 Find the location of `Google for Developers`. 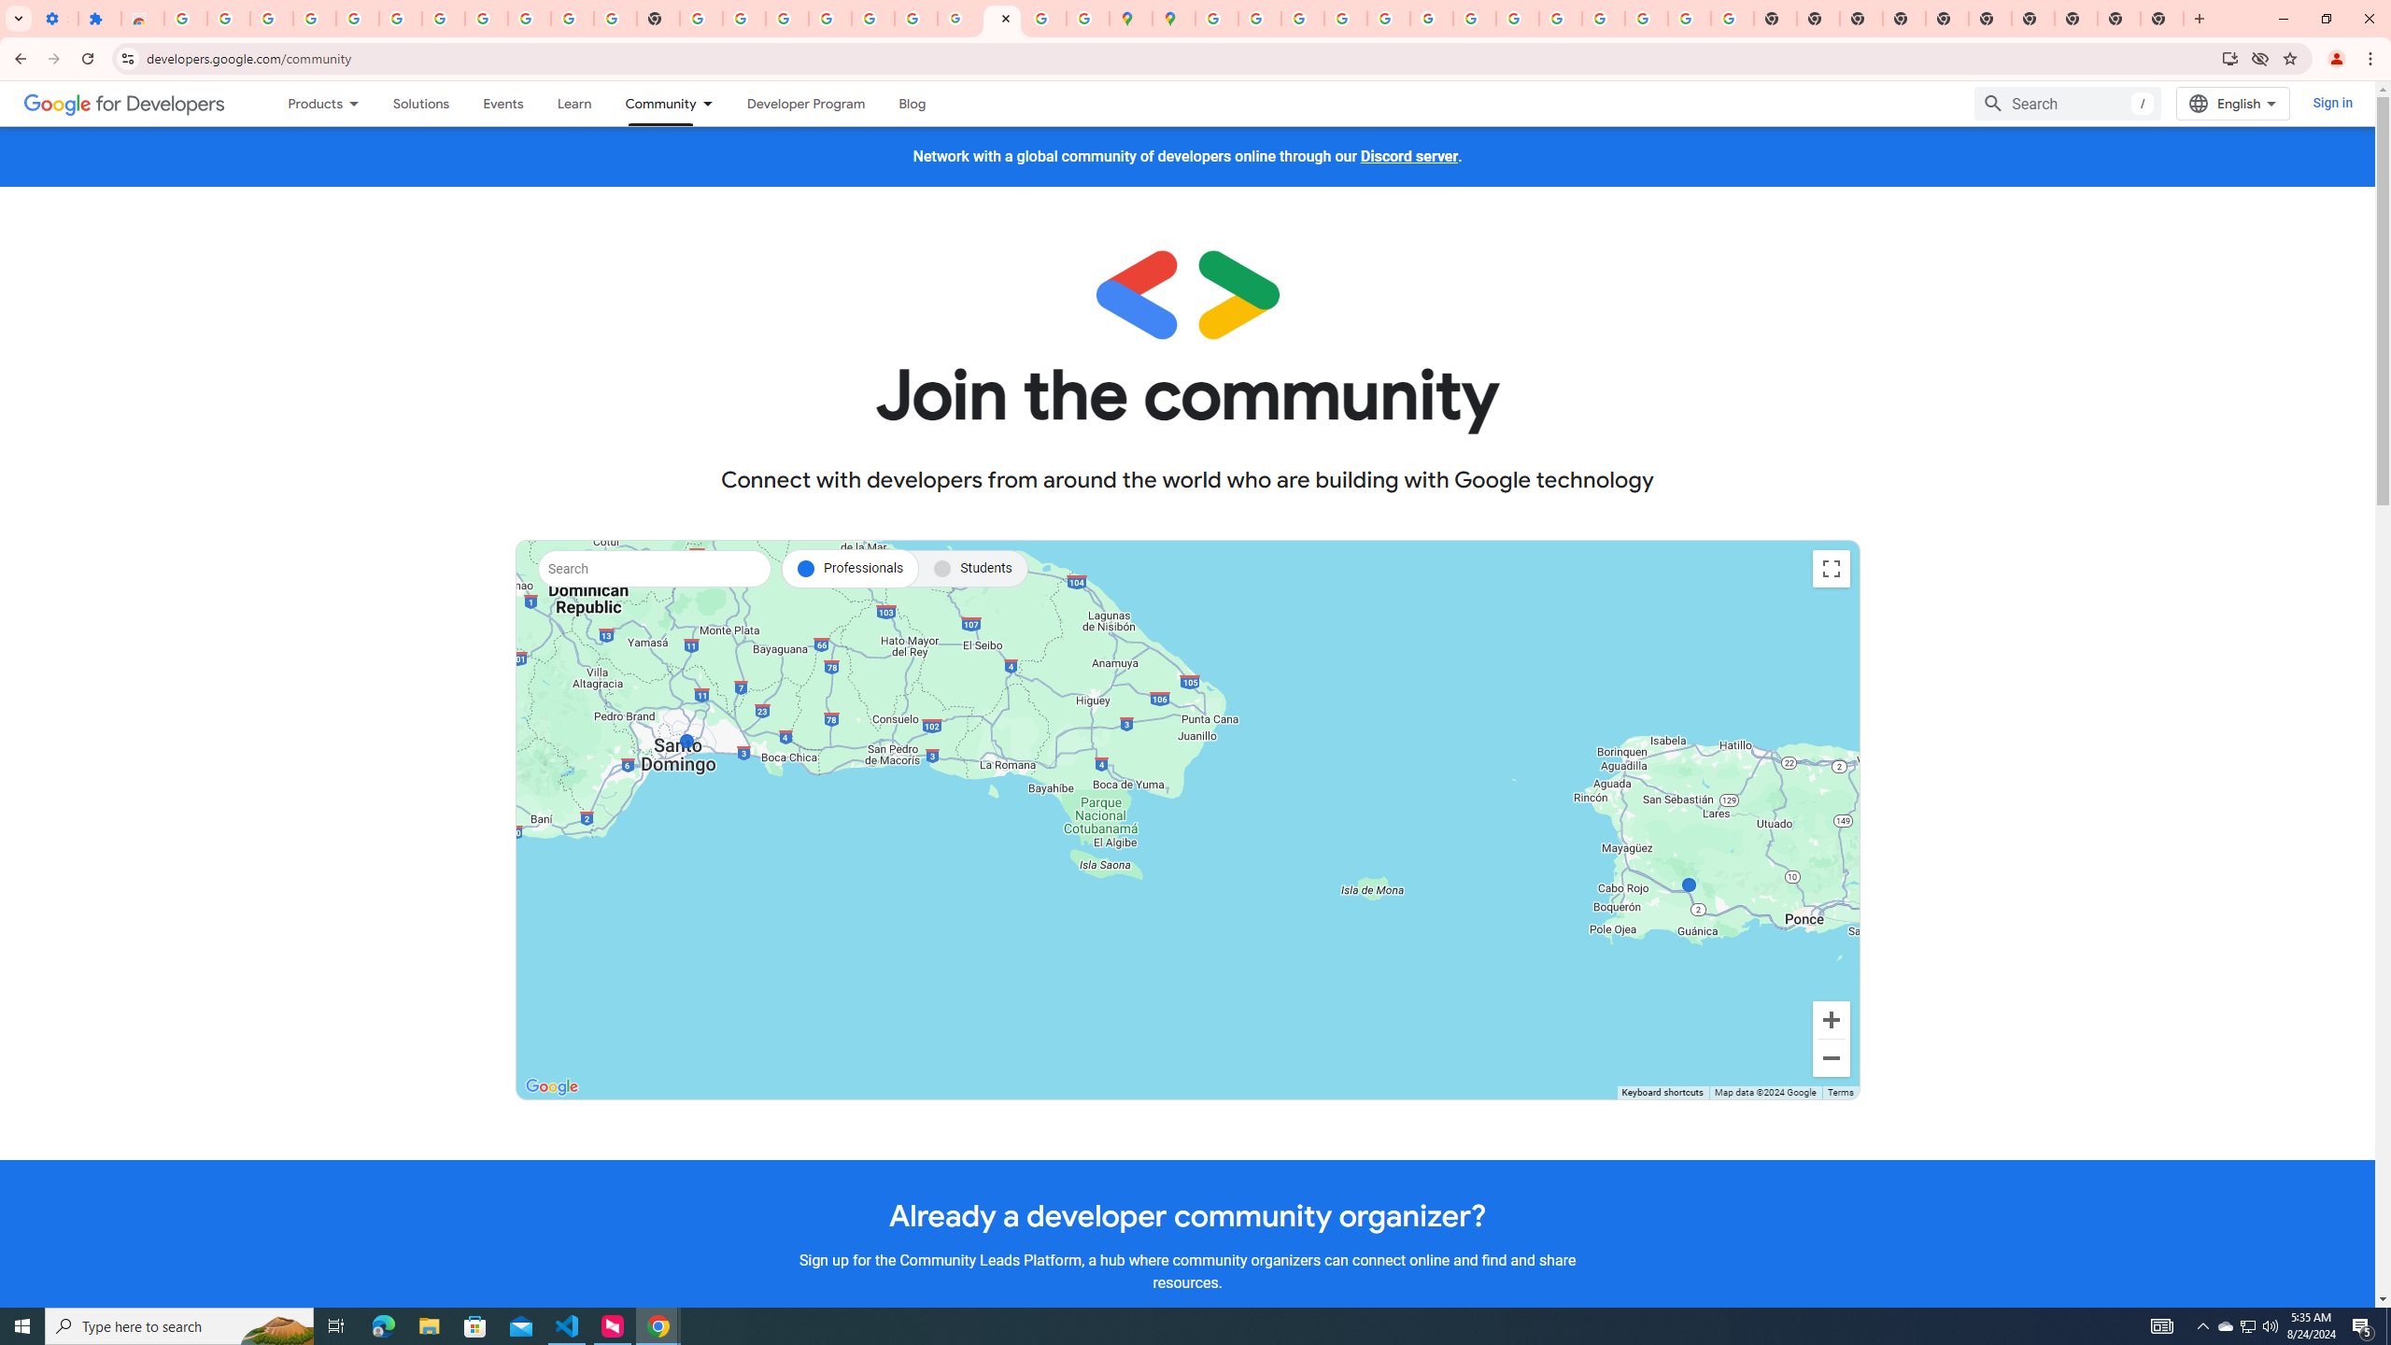

Google for Developers is located at coordinates (124, 103).